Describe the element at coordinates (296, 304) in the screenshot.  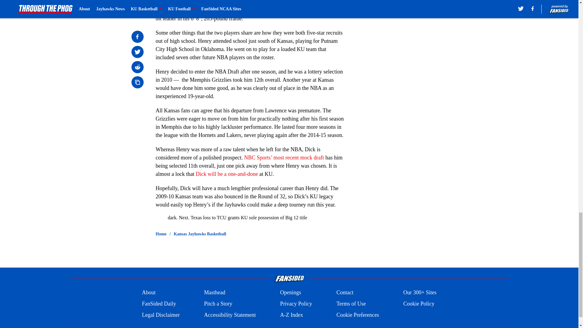
I see `Privacy Policy` at that location.